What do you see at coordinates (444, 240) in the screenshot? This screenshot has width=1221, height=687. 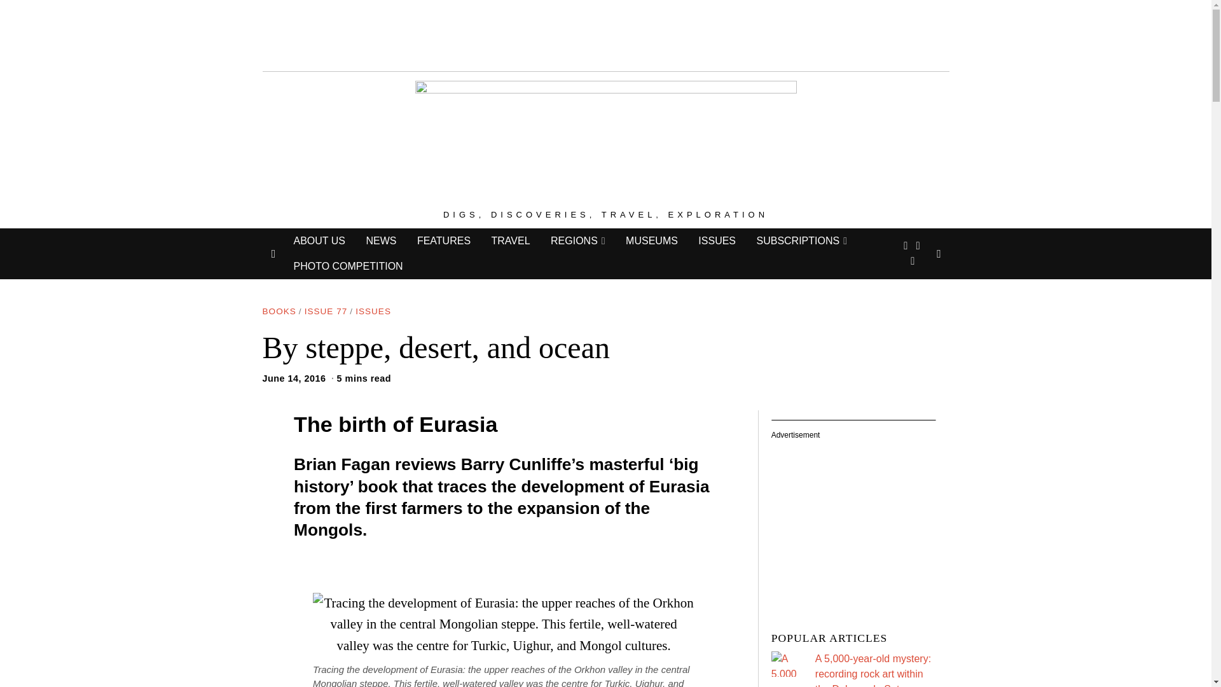 I see `FEATURES` at bounding box center [444, 240].